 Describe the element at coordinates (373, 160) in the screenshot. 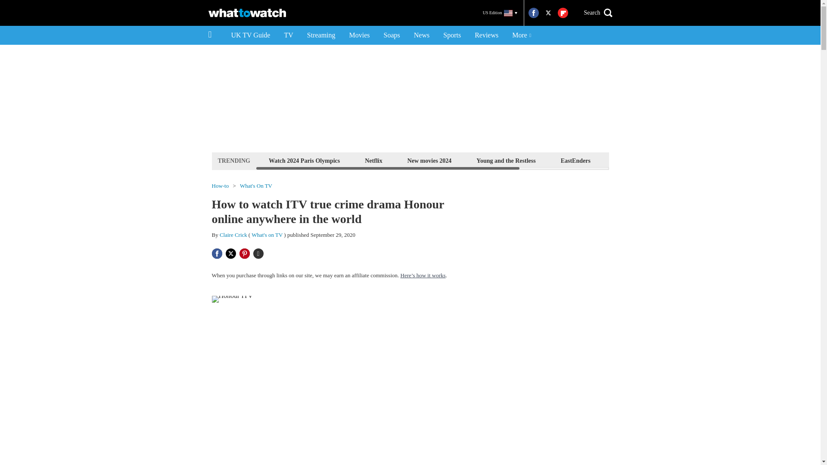

I see `Netflix` at that location.